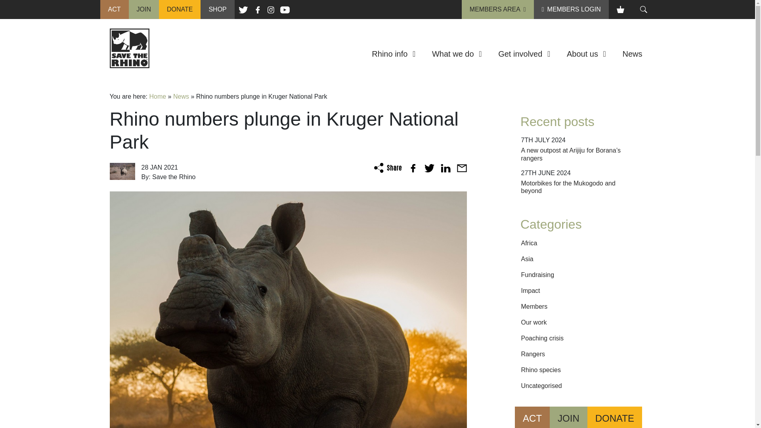 This screenshot has width=761, height=428. Describe the element at coordinates (393, 54) in the screenshot. I see `Rhino info` at that location.